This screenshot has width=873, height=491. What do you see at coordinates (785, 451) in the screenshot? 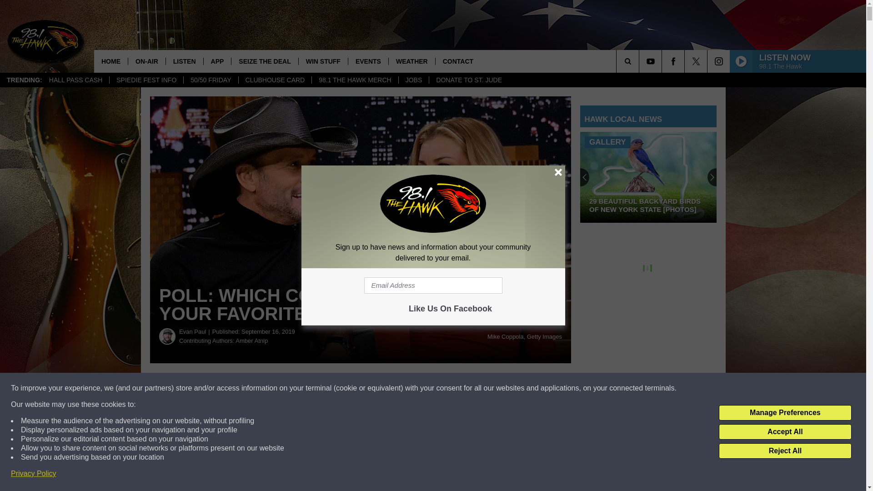
I see `Reject All` at bounding box center [785, 451].